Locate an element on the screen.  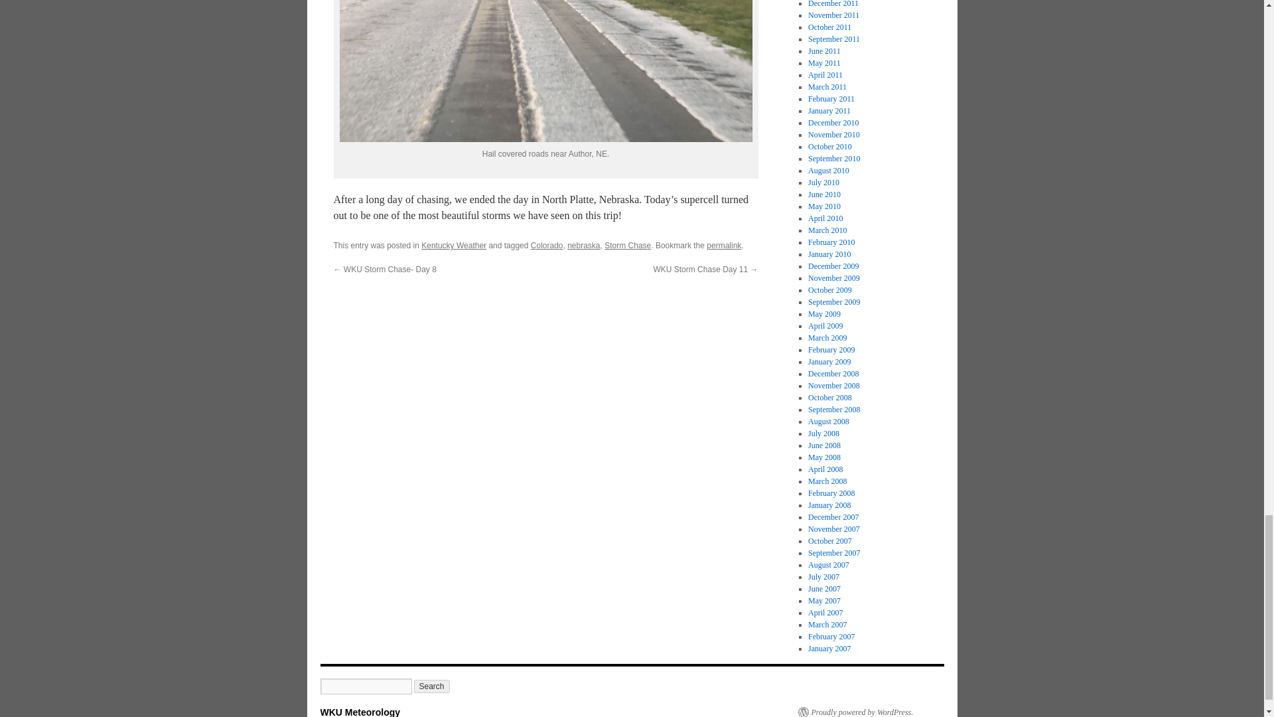
Permalink to WKU Storm Chase- Day 9 is located at coordinates (724, 245).